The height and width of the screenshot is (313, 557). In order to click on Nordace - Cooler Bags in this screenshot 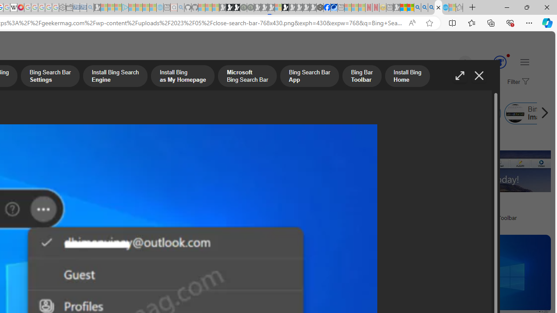, I will do `click(320, 8)`.